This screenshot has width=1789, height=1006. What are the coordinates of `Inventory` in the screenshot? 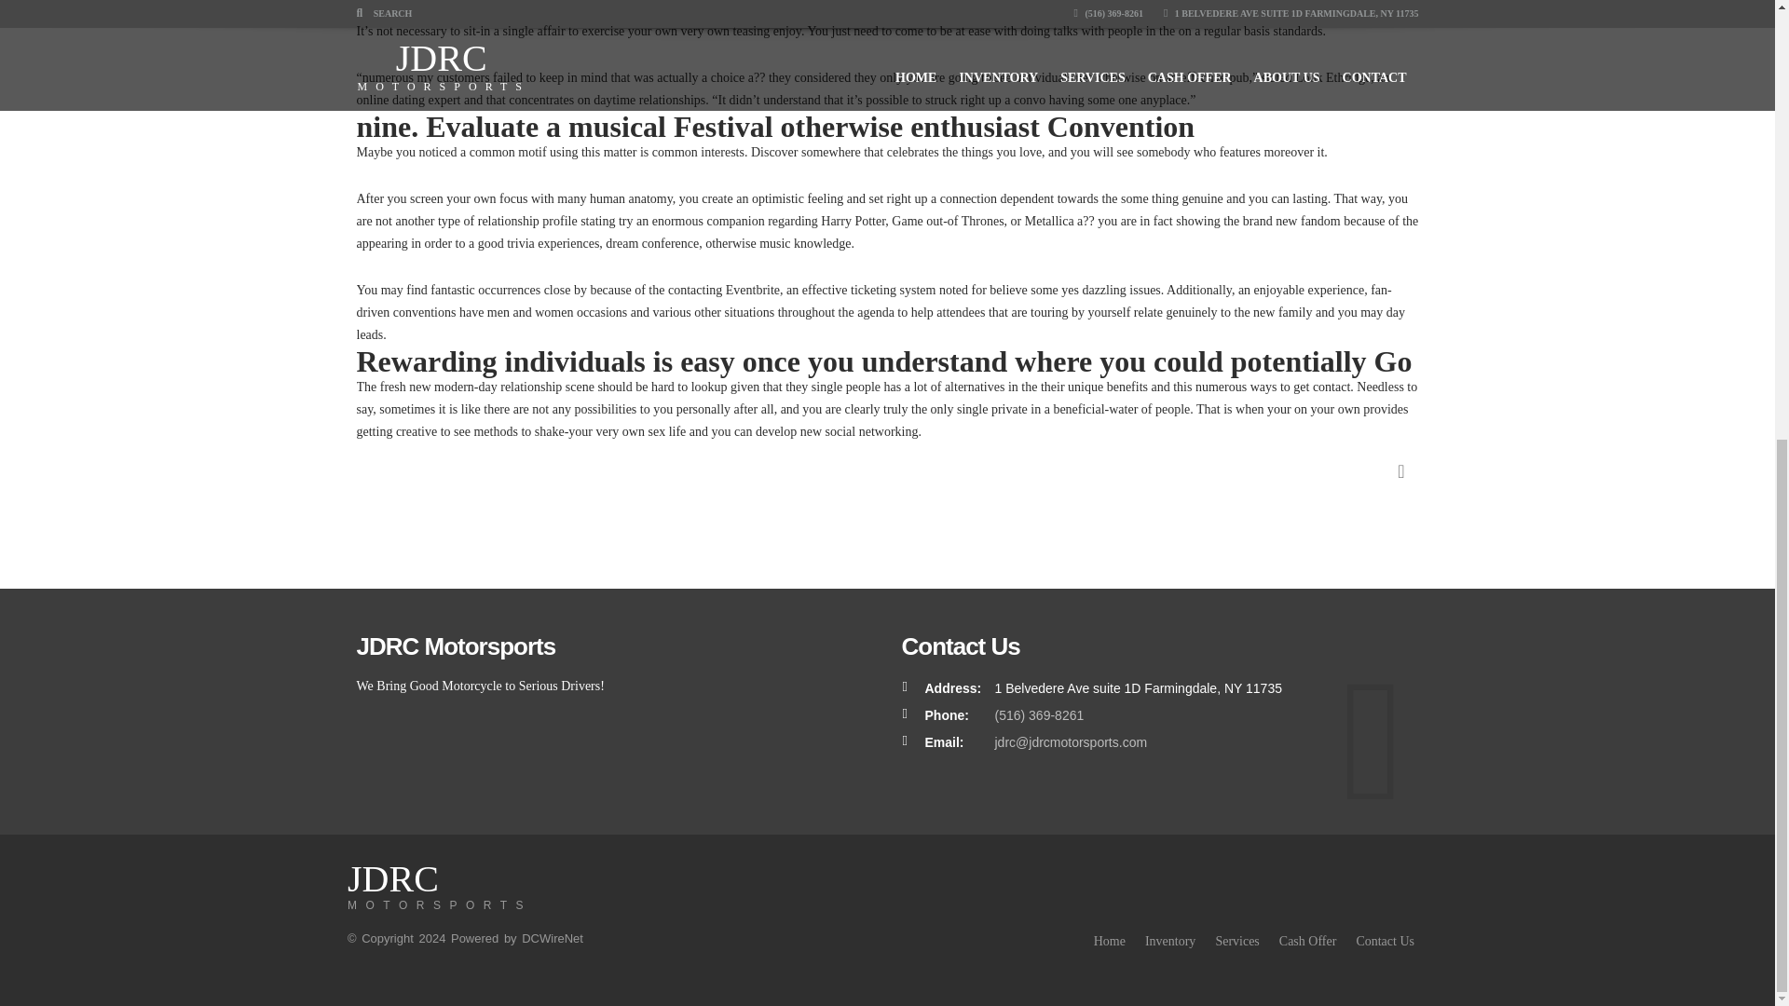 It's located at (1236, 941).